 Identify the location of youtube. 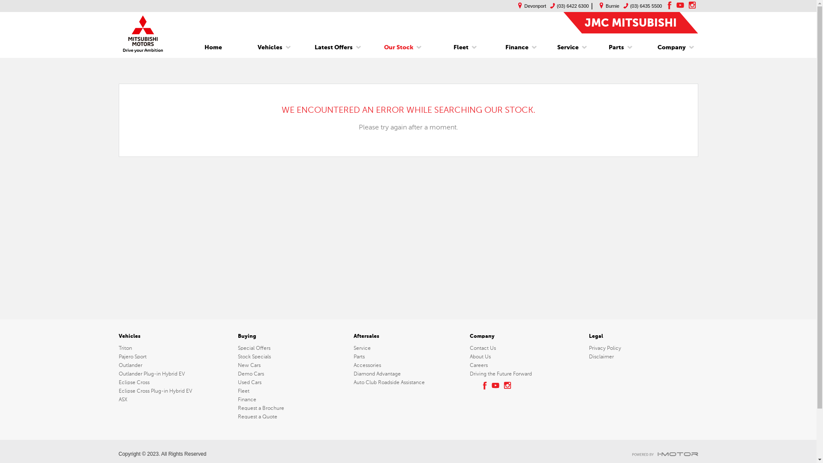
(496, 385).